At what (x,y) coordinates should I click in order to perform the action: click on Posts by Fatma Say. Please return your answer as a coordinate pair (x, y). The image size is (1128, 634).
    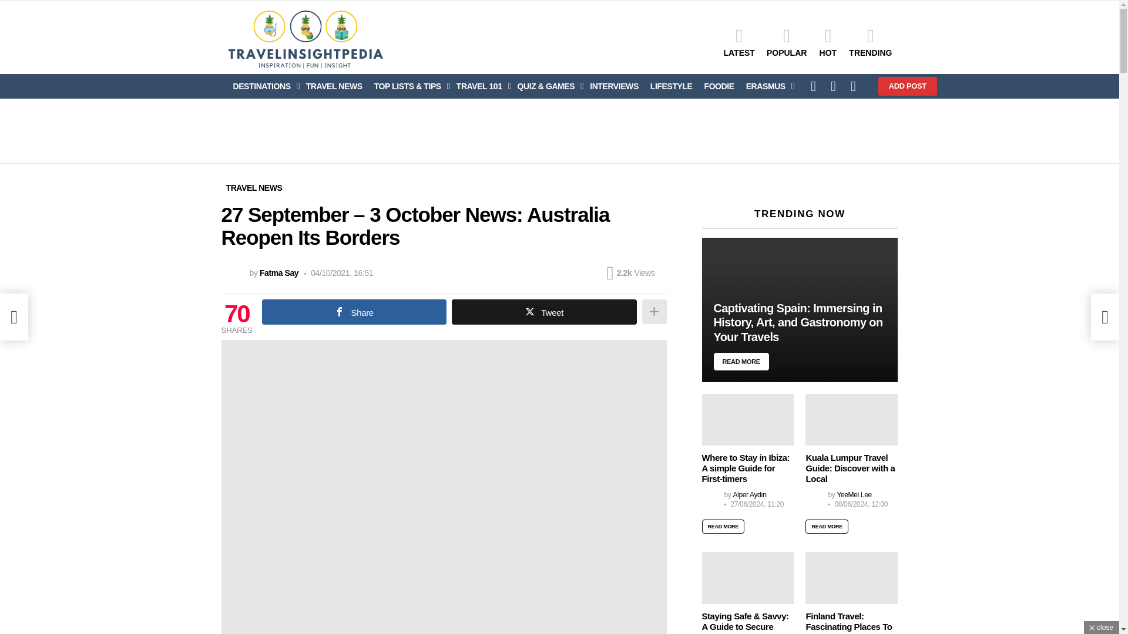
    Looking at the image, I should click on (278, 272).